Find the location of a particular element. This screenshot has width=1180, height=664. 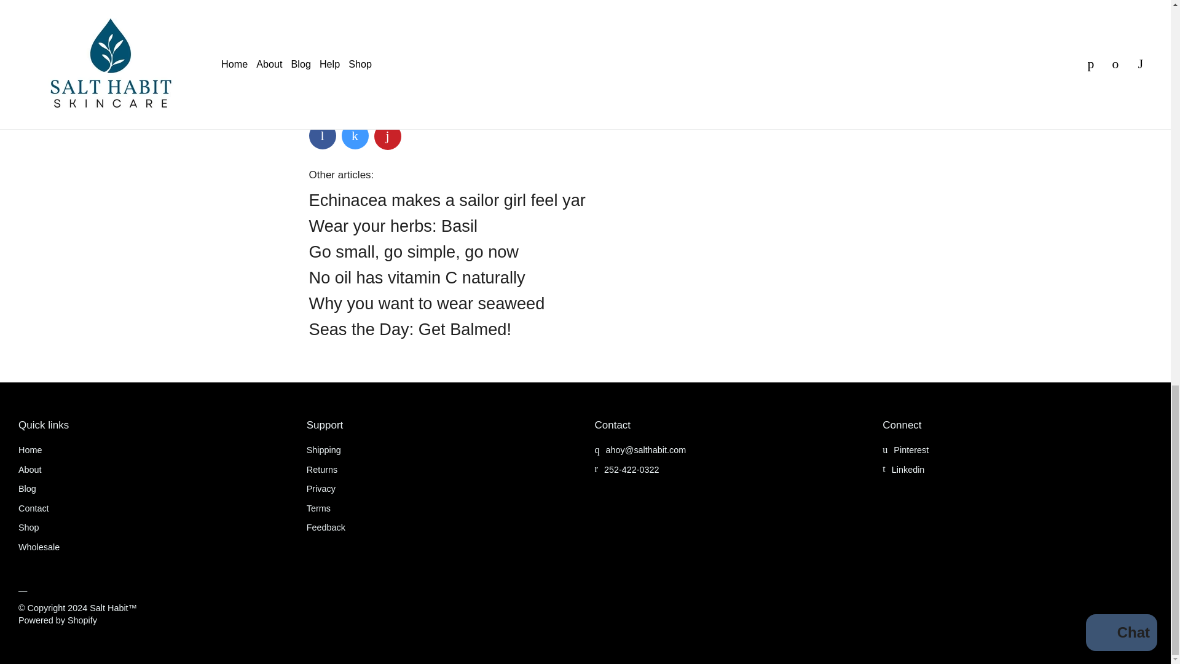

Go small, go simple, go now is located at coordinates (413, 252).